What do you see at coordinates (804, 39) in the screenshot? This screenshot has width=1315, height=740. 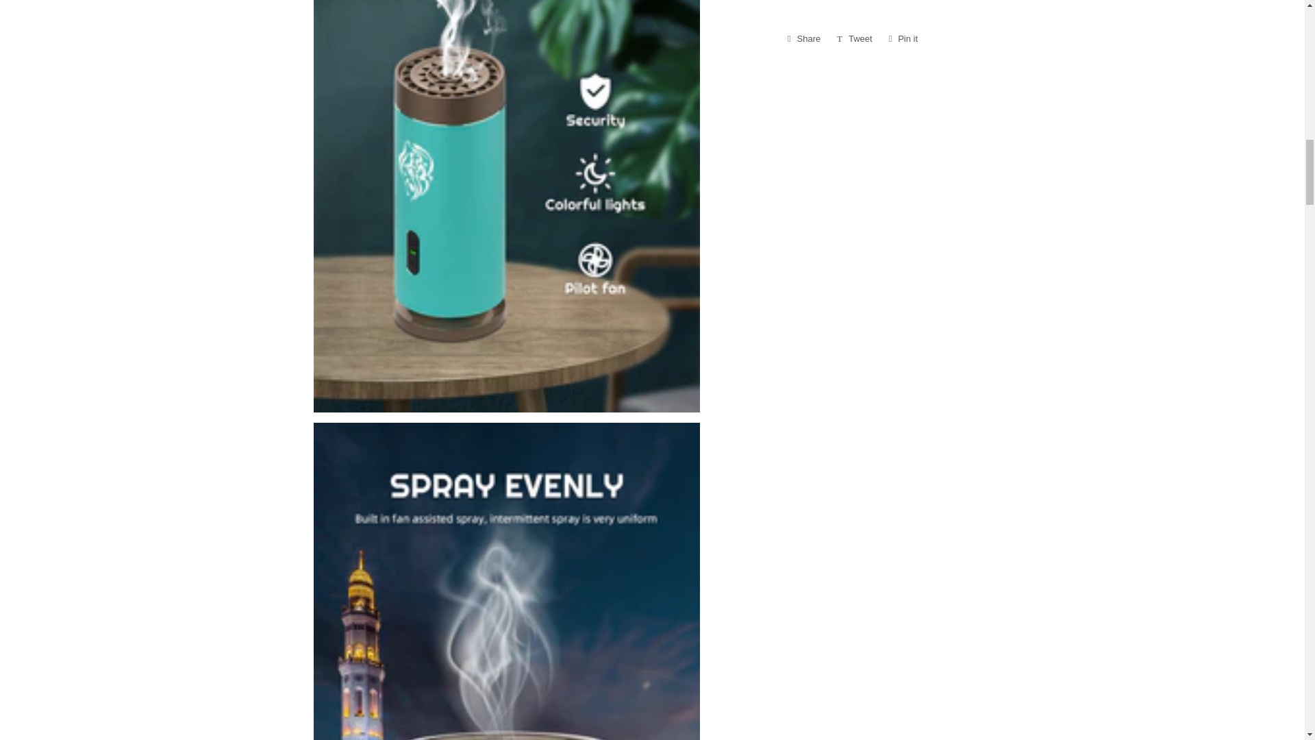 I see `Pin on Pinterest` at bounding box center [804, 39].